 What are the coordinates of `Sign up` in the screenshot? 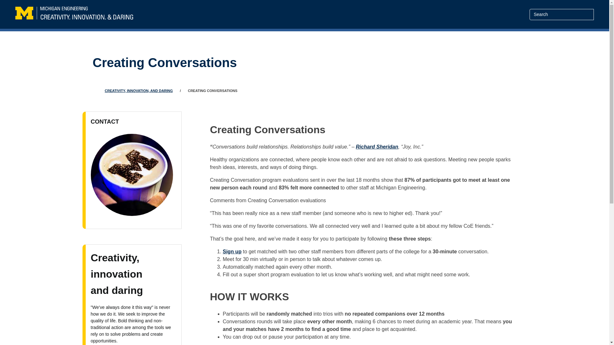 It's located at (232, 251).